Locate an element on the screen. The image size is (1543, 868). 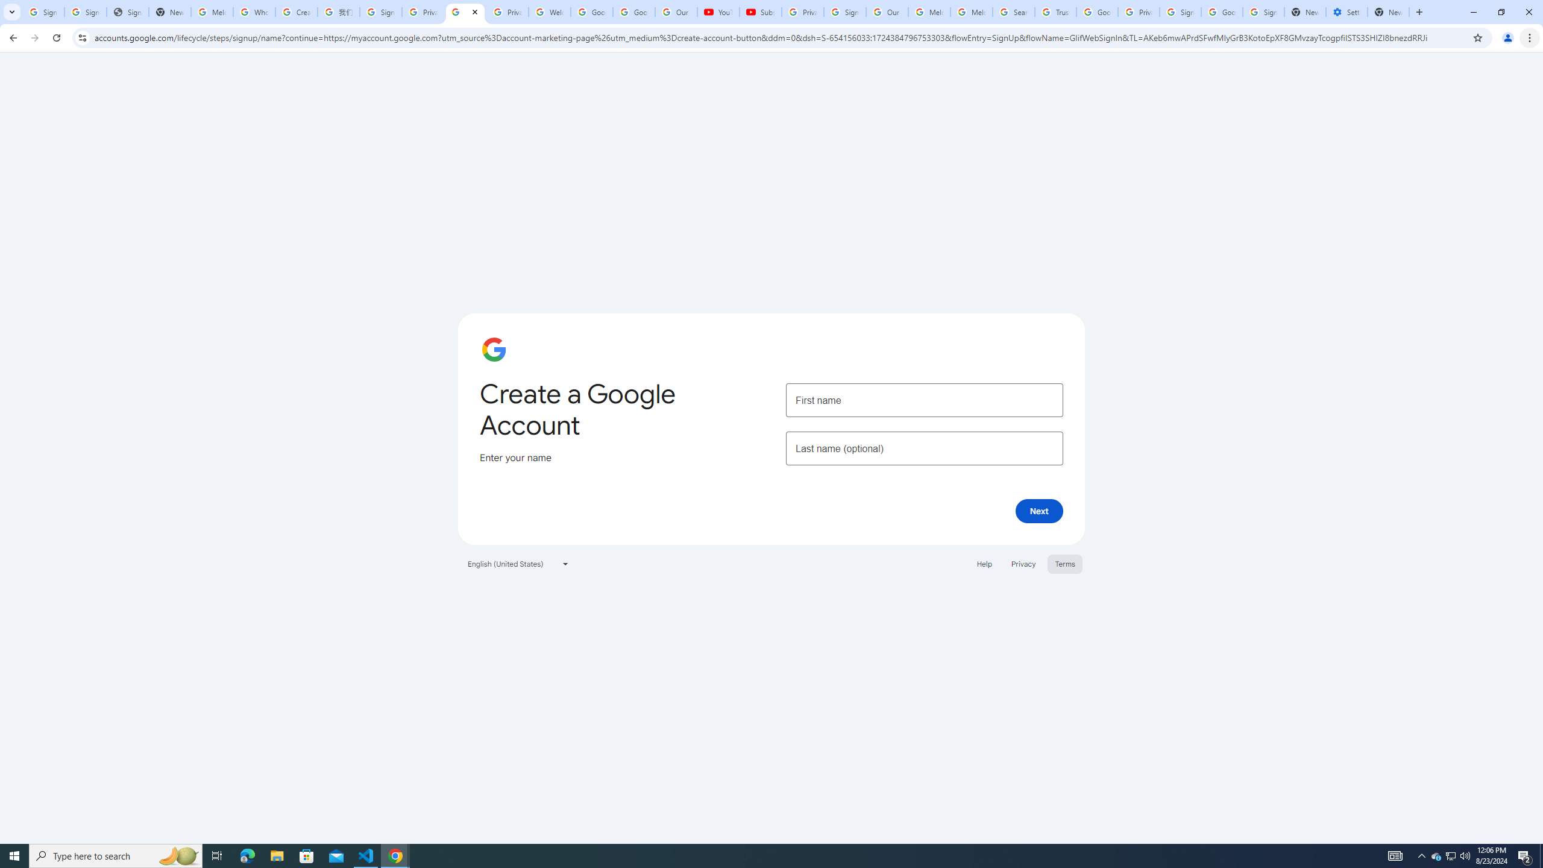
Sign in - Google Accounts is located at coordinates (381, 12).